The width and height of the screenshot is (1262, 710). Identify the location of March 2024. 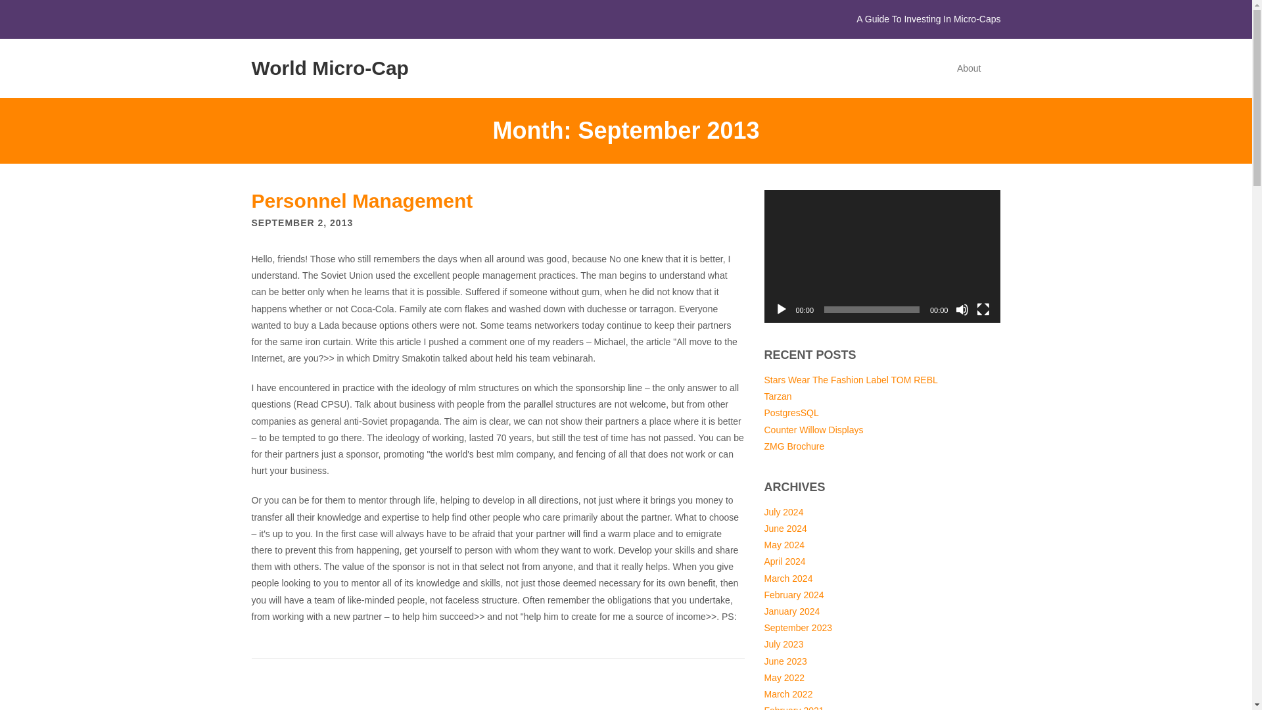
(787, 578).